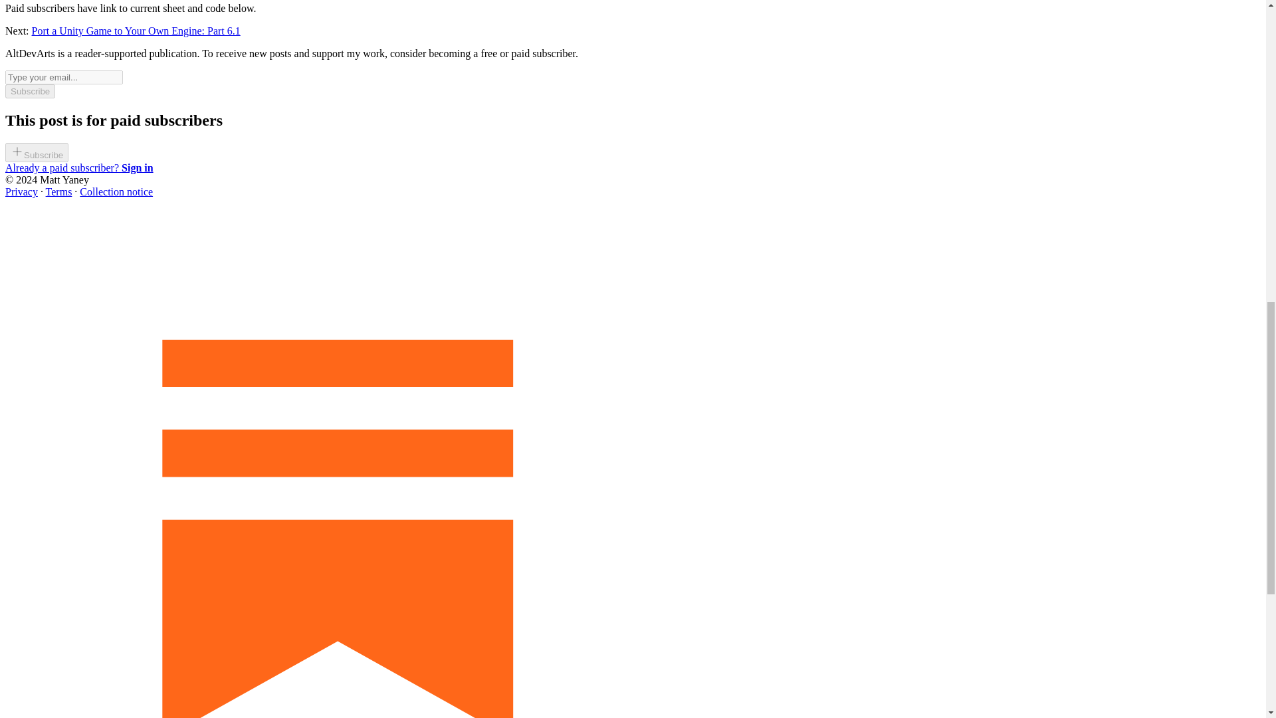 This screenshot has height=718, width=1276. I want to click on Privacy, so click(21, 191).